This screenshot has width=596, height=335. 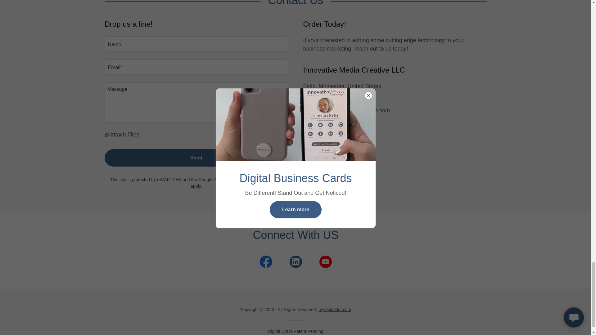 What do you see at coordinates (196, 158) in the screenshot?
I see `Send` at bounding box center [196, 158].